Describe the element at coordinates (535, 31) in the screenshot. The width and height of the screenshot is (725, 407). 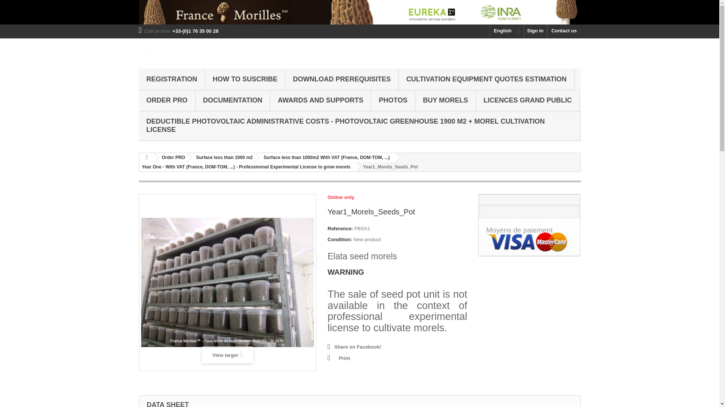
I see `Log in to your customer account` at that location.